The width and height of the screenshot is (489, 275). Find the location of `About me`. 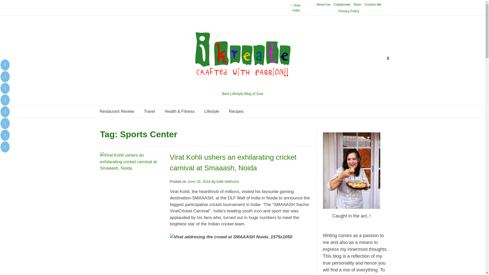

About me is located at coordinates (323, 5).